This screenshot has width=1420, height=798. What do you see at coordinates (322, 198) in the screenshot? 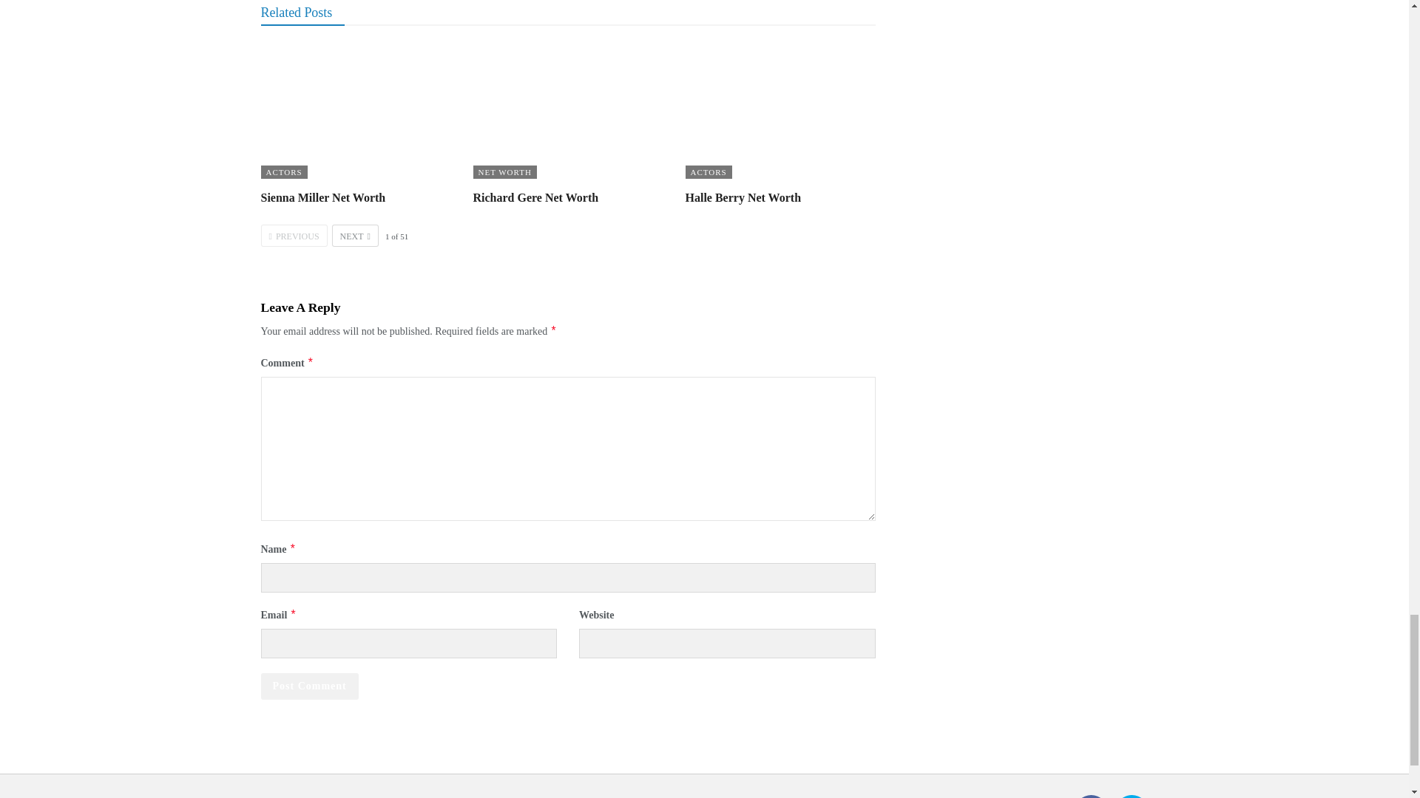
I see `Sienna Miller Net Worth` at bounding box center [322, 198].